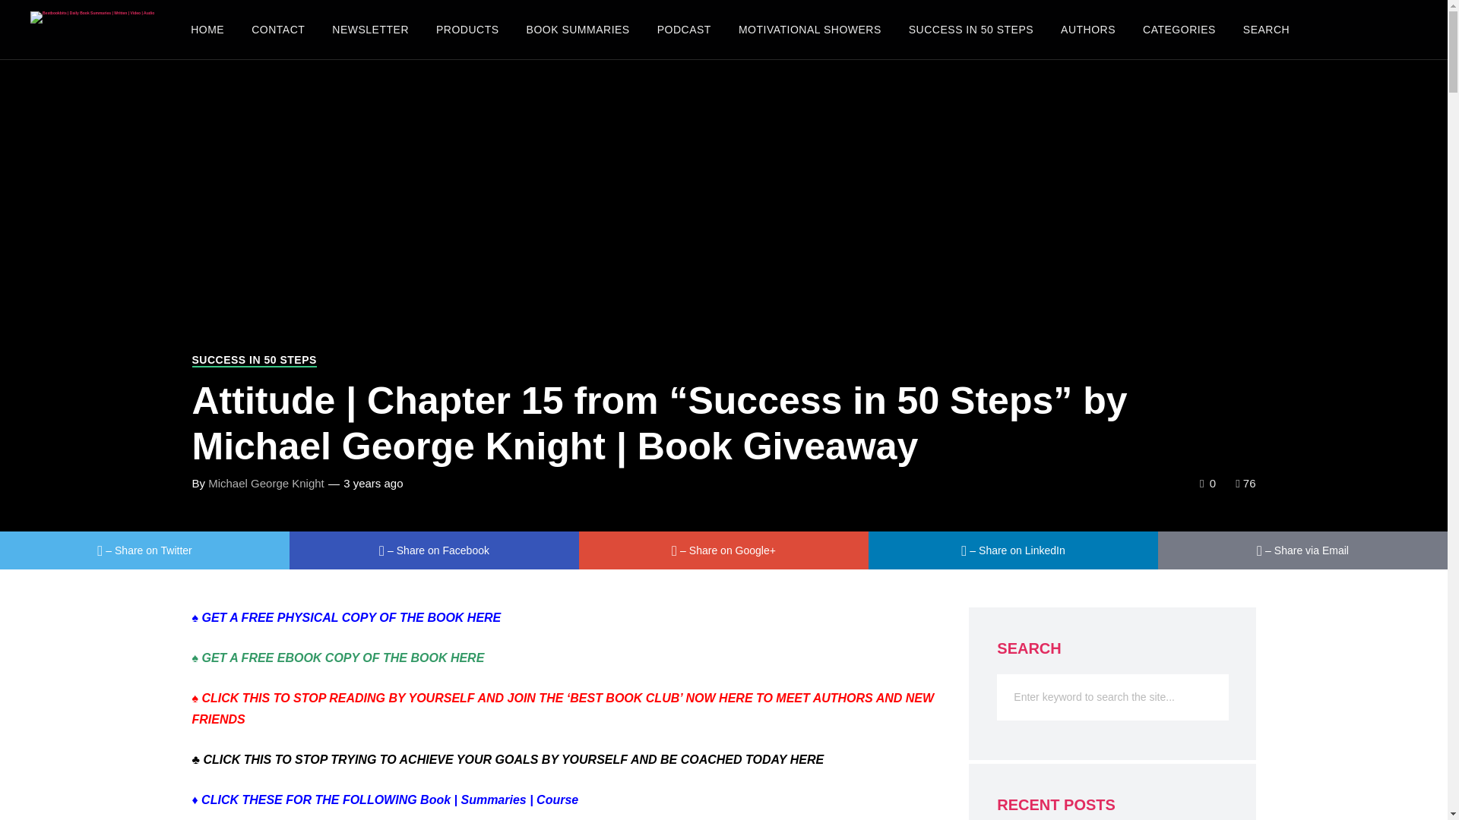  I want to click on Twitter, so click(144, 550).